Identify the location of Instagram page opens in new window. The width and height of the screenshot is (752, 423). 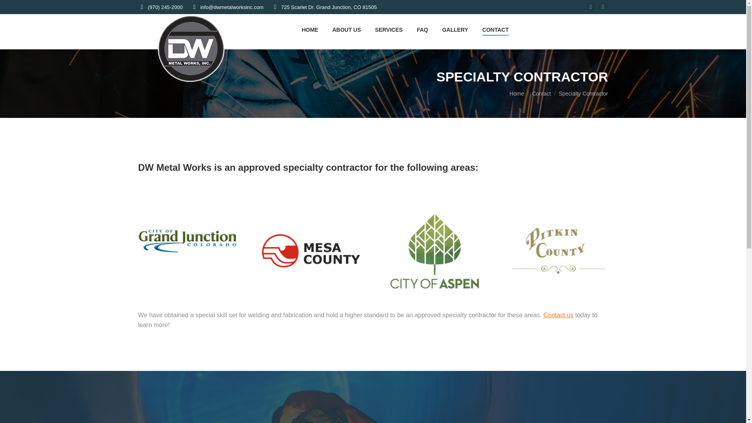
(602, 7).